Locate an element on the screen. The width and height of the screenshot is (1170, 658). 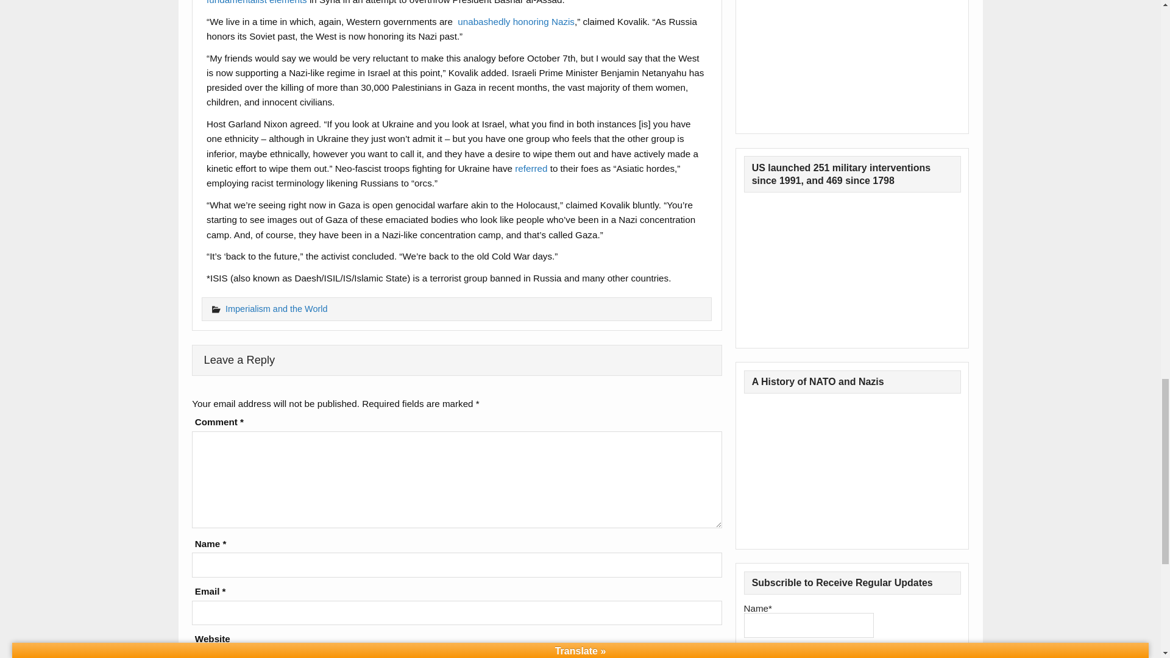
referred is located at coordinates (531, 168).